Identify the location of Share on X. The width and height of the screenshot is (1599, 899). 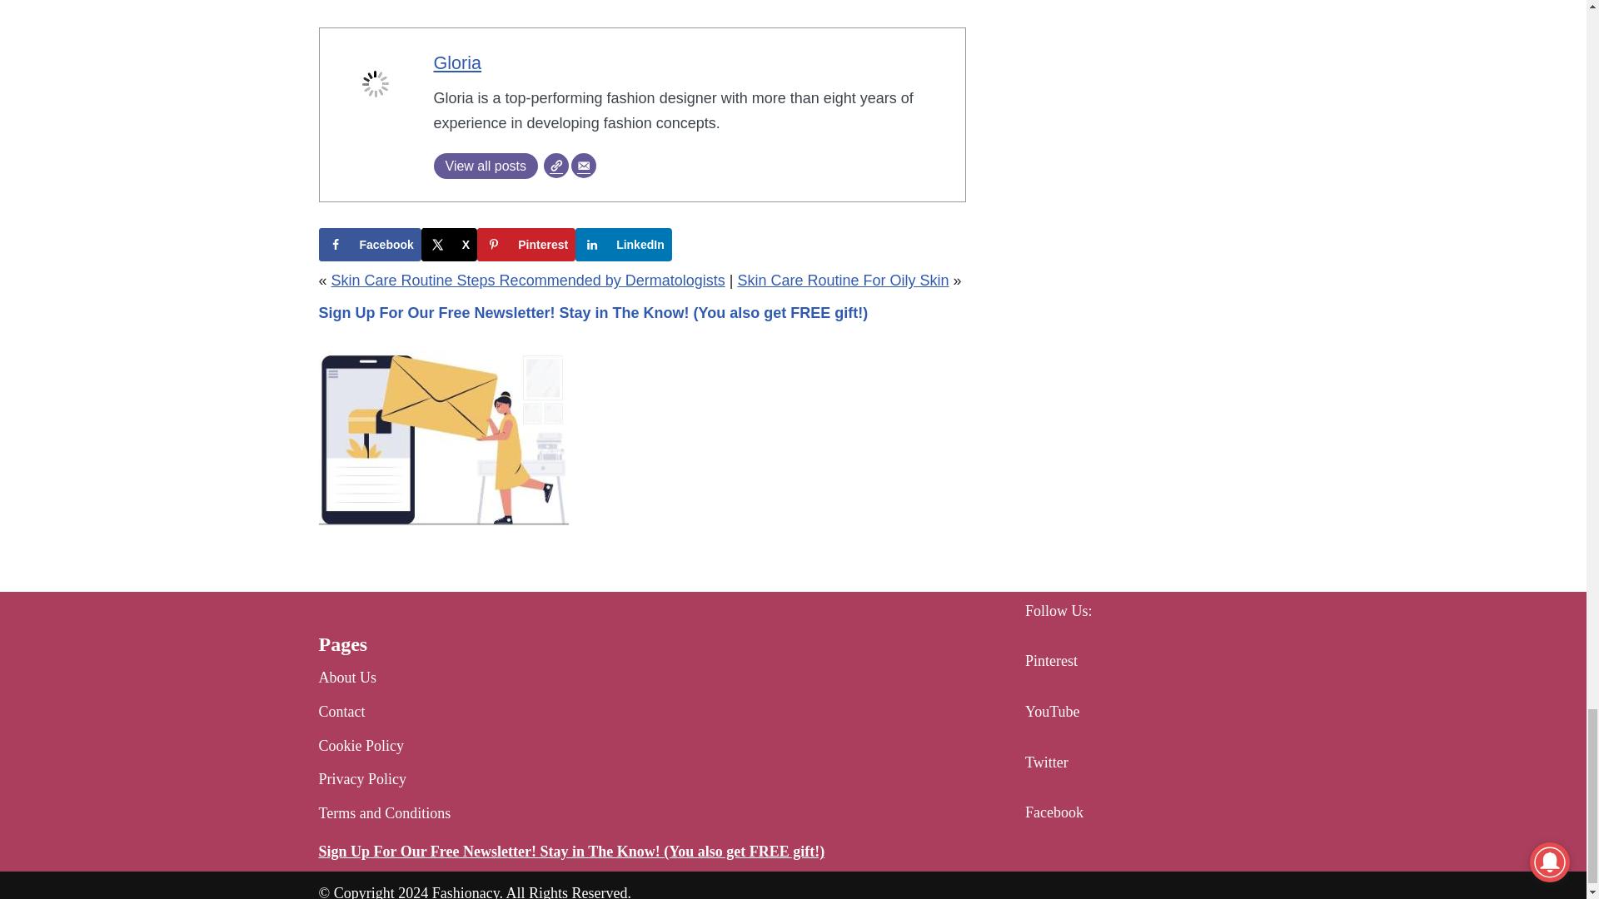
(449, 245).